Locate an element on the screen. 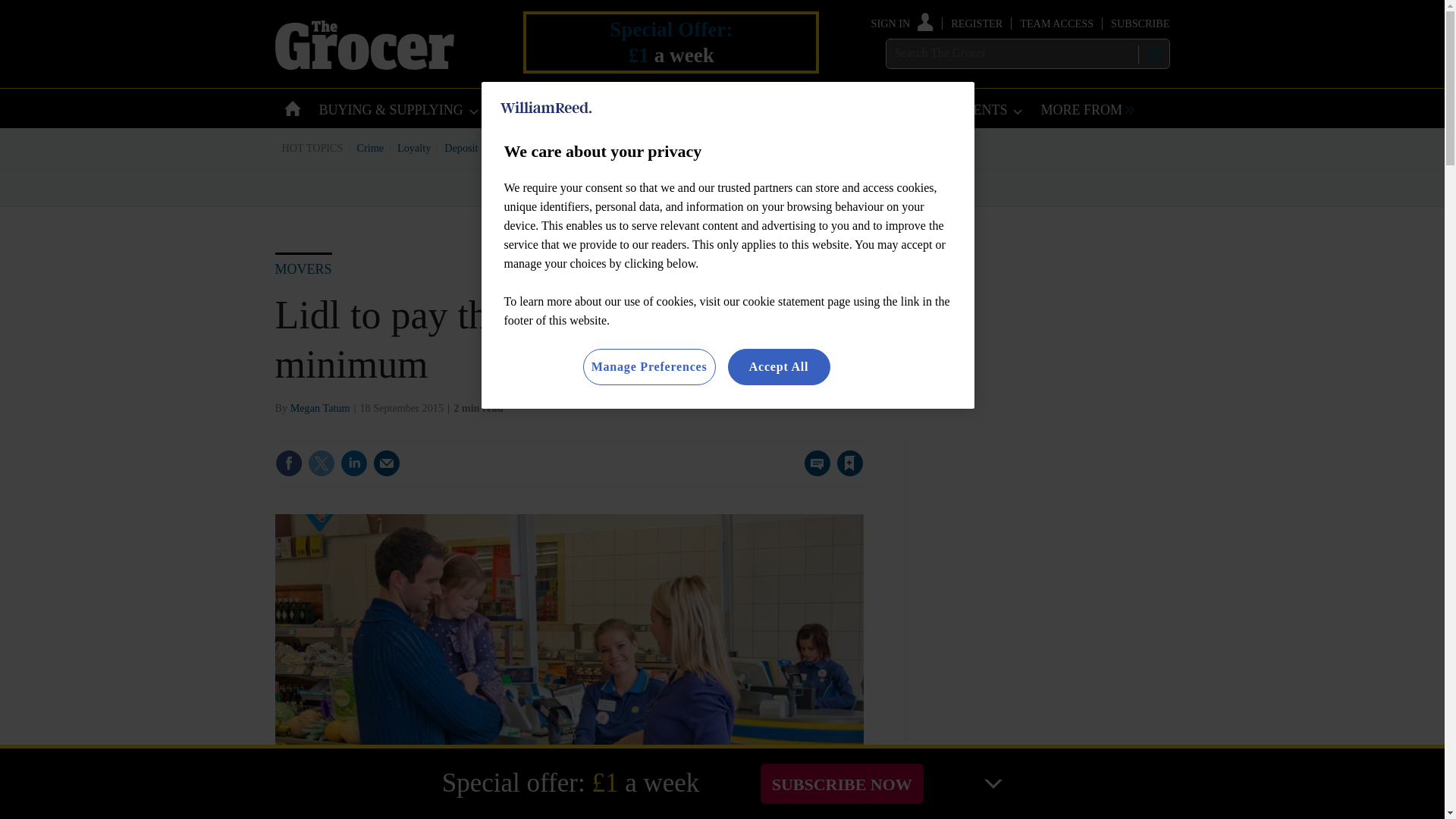 The height and width of the screenshot is (819, 1456). No comments is located at coordinates (813, 472).